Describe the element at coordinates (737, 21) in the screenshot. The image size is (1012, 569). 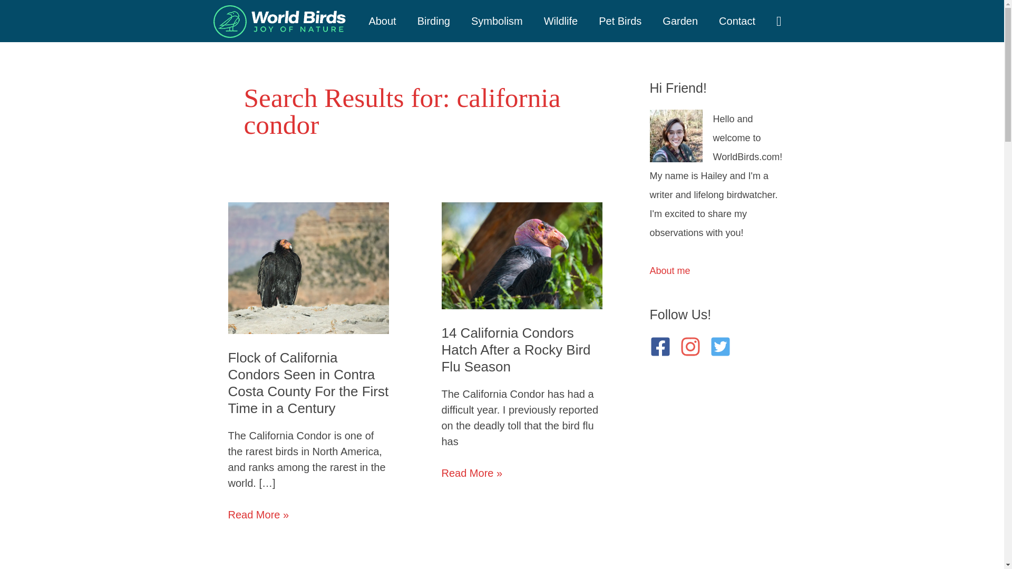
I see `Contact` at that location.